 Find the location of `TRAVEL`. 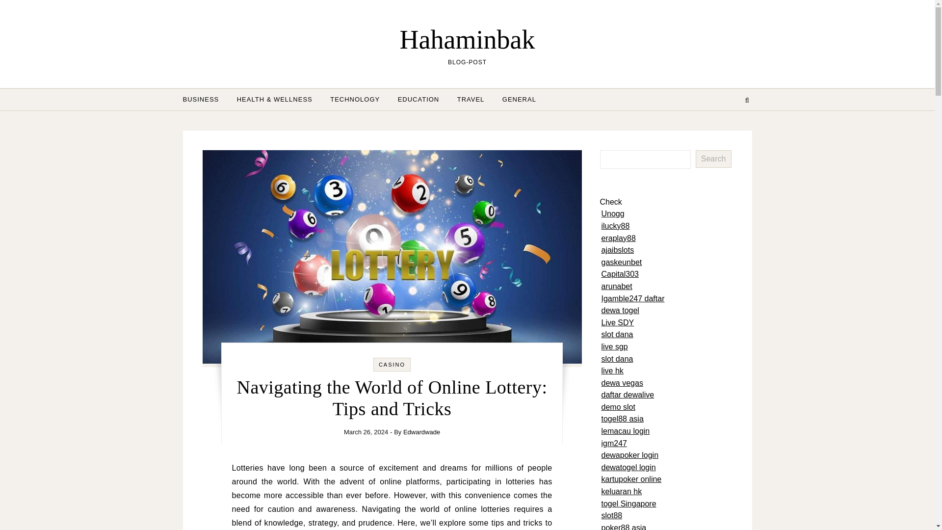

TRAVEL is located at coordinates (471, 99).